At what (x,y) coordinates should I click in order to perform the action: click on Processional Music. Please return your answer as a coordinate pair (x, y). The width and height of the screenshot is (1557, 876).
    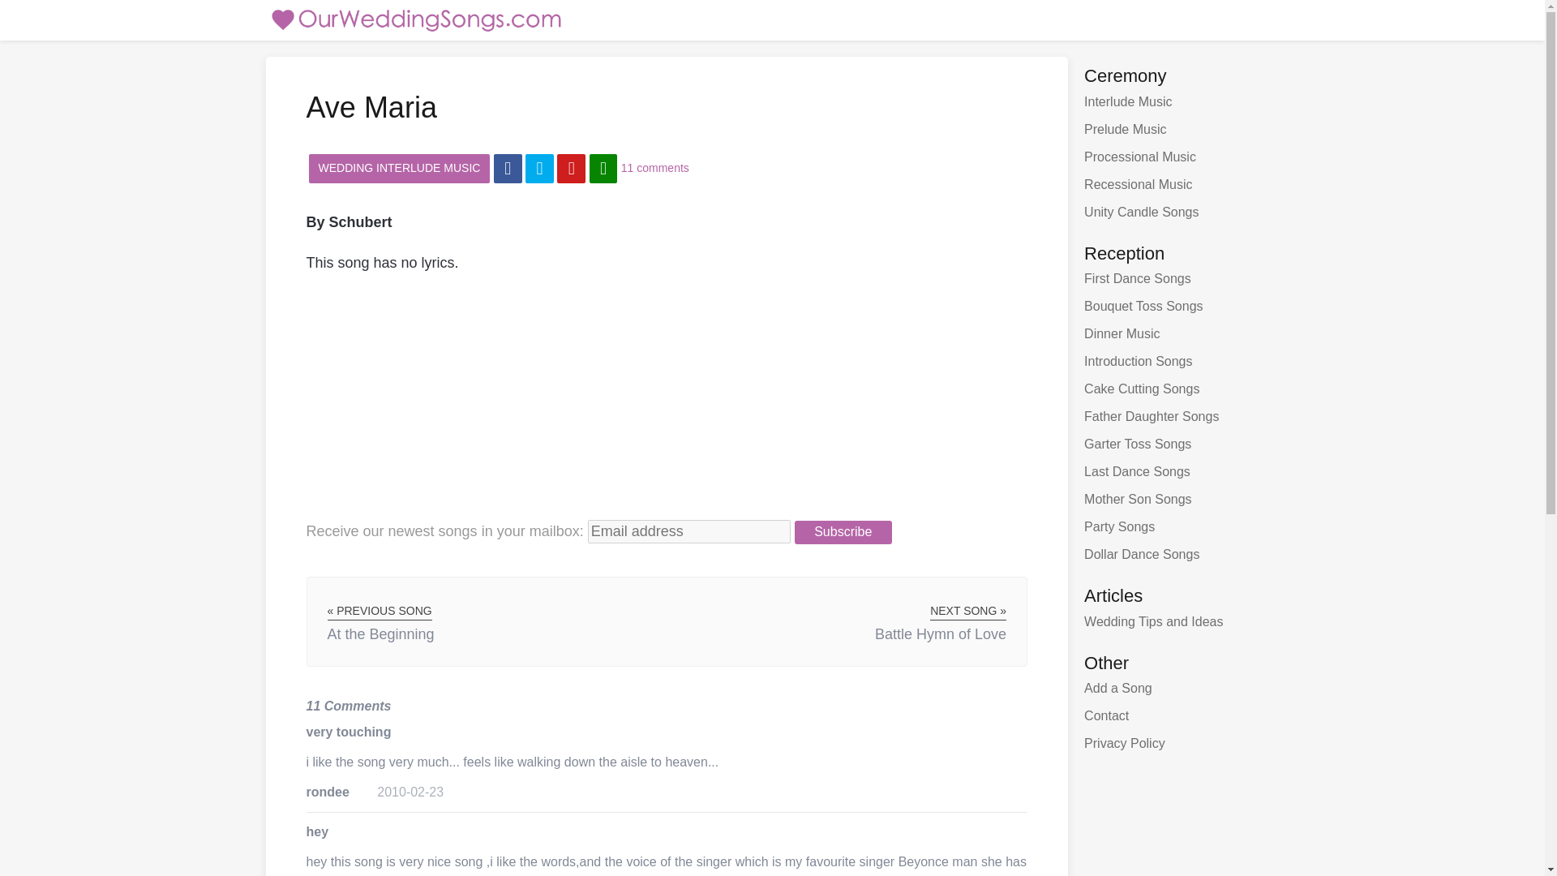
    Looking at the image, I should click on (1181, 157).